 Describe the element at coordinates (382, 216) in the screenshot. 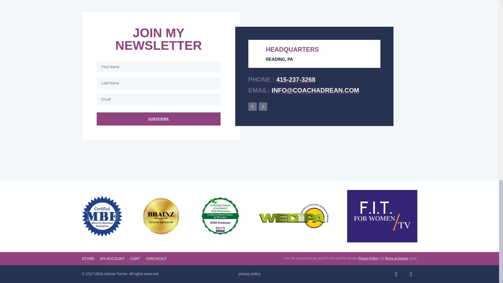

I see `Intro-Video-Overlay` at that location.